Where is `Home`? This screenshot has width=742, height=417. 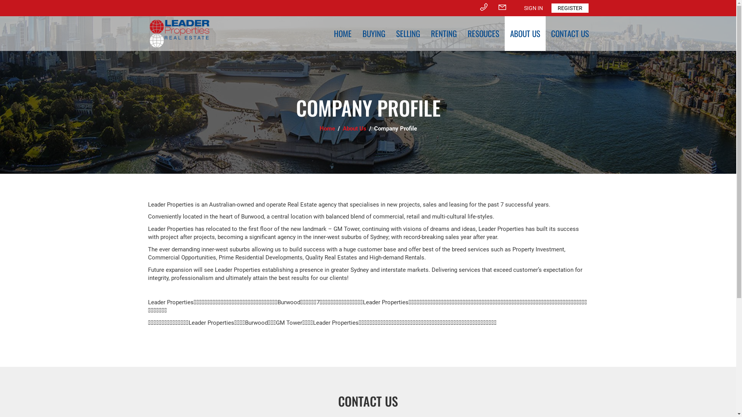 Home is located at coordinates (328, 129).